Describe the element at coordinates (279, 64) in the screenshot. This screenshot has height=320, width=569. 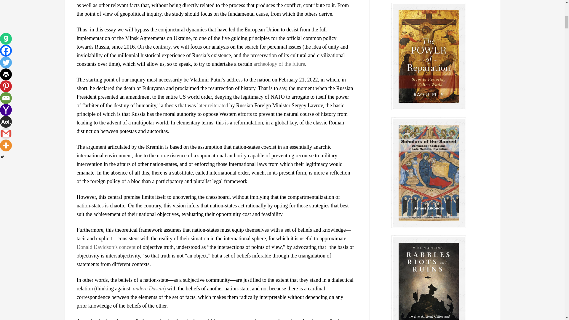
I see `archeology of the future` at that location.